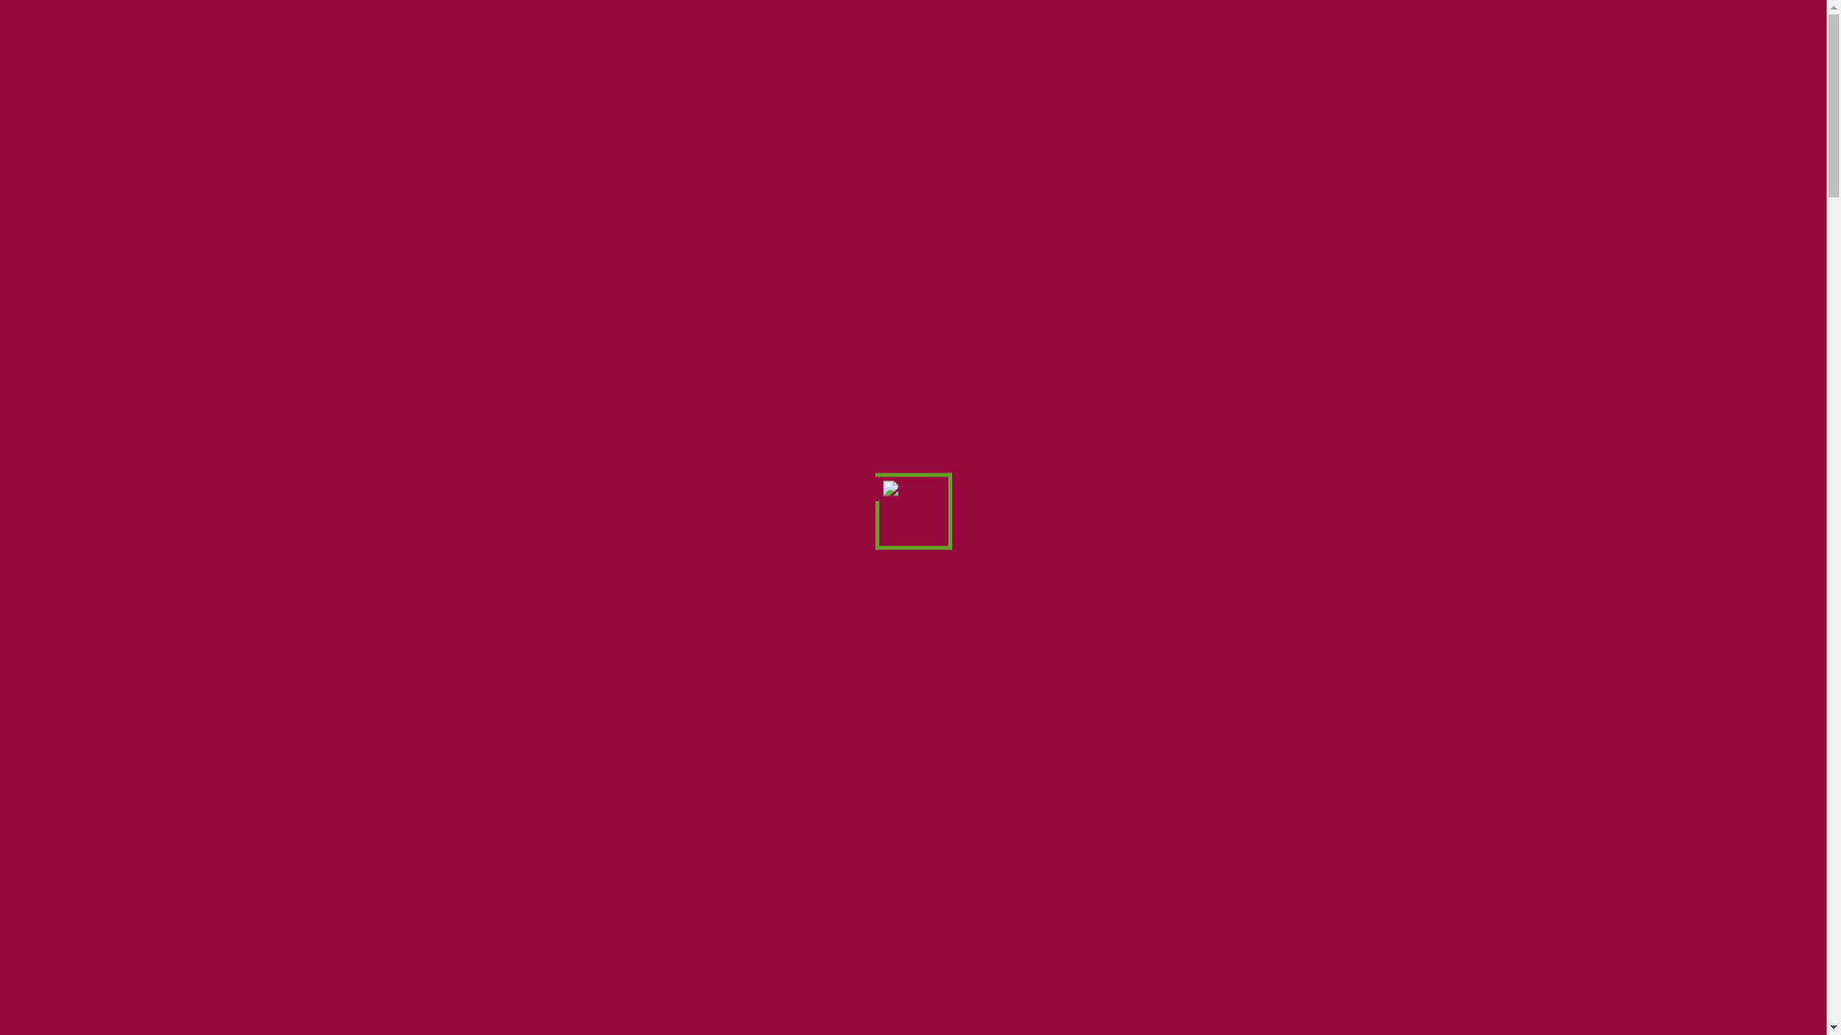 The width and height of the screenshot is (1841, 1035). What do you see at coordinates (1112, 914) in the screenshot?
I see `https://2afinition.com` at bounding box center [1112, 914].